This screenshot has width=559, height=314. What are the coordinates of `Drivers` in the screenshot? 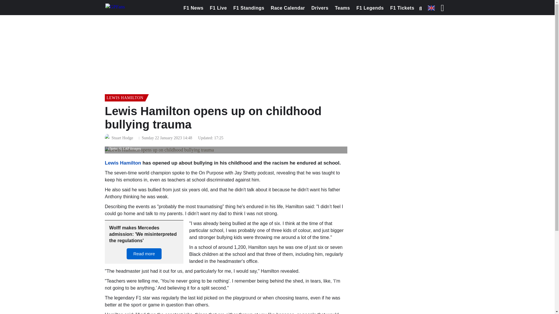 It's located at (320, 8).